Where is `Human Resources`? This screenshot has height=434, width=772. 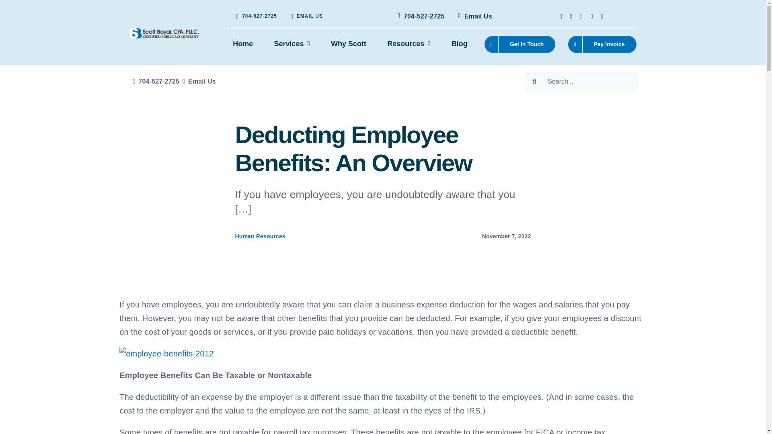 Human Resources is located at coordinates (261, 236).